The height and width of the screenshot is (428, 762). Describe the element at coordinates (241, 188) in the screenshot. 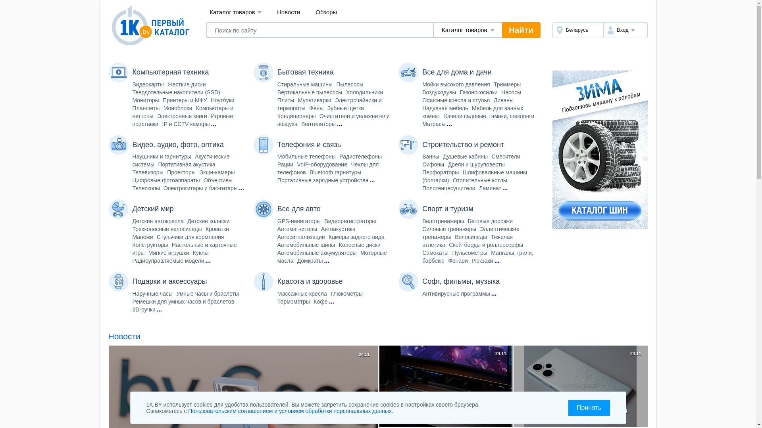

I see `...` at that location.